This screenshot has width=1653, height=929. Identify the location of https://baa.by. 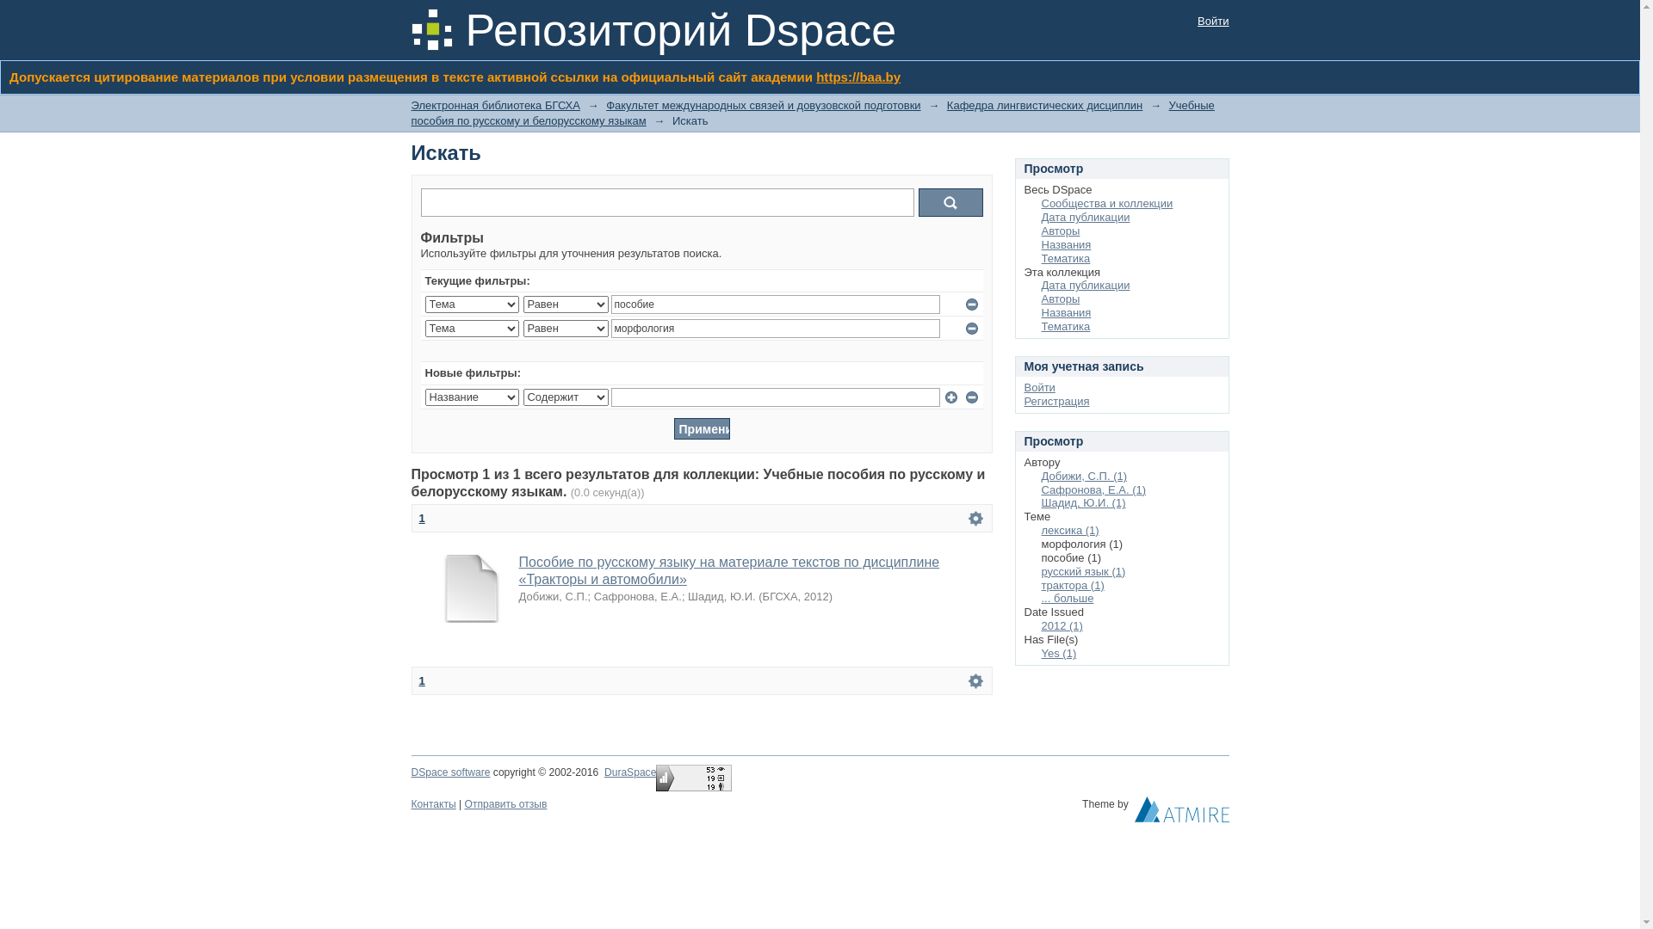
(858, 77).